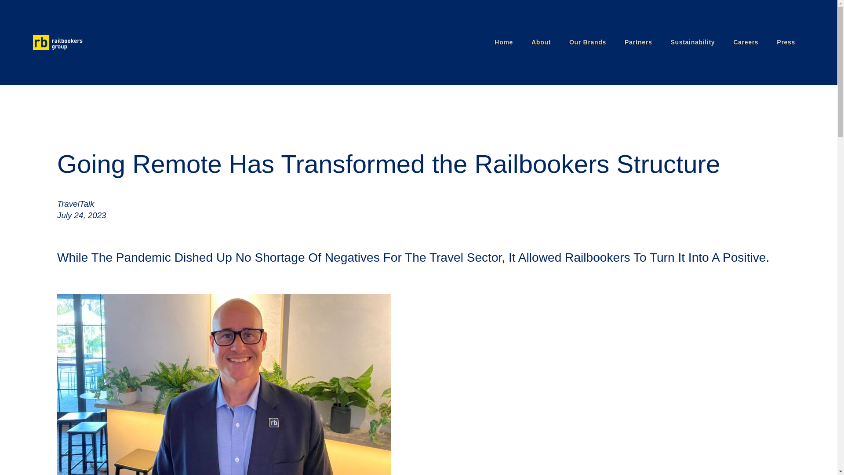 The image size is (844, 475). What do you see at coordinates (504, 42) in the screenshot?
I see `Home` at bounding box center [504, 42].